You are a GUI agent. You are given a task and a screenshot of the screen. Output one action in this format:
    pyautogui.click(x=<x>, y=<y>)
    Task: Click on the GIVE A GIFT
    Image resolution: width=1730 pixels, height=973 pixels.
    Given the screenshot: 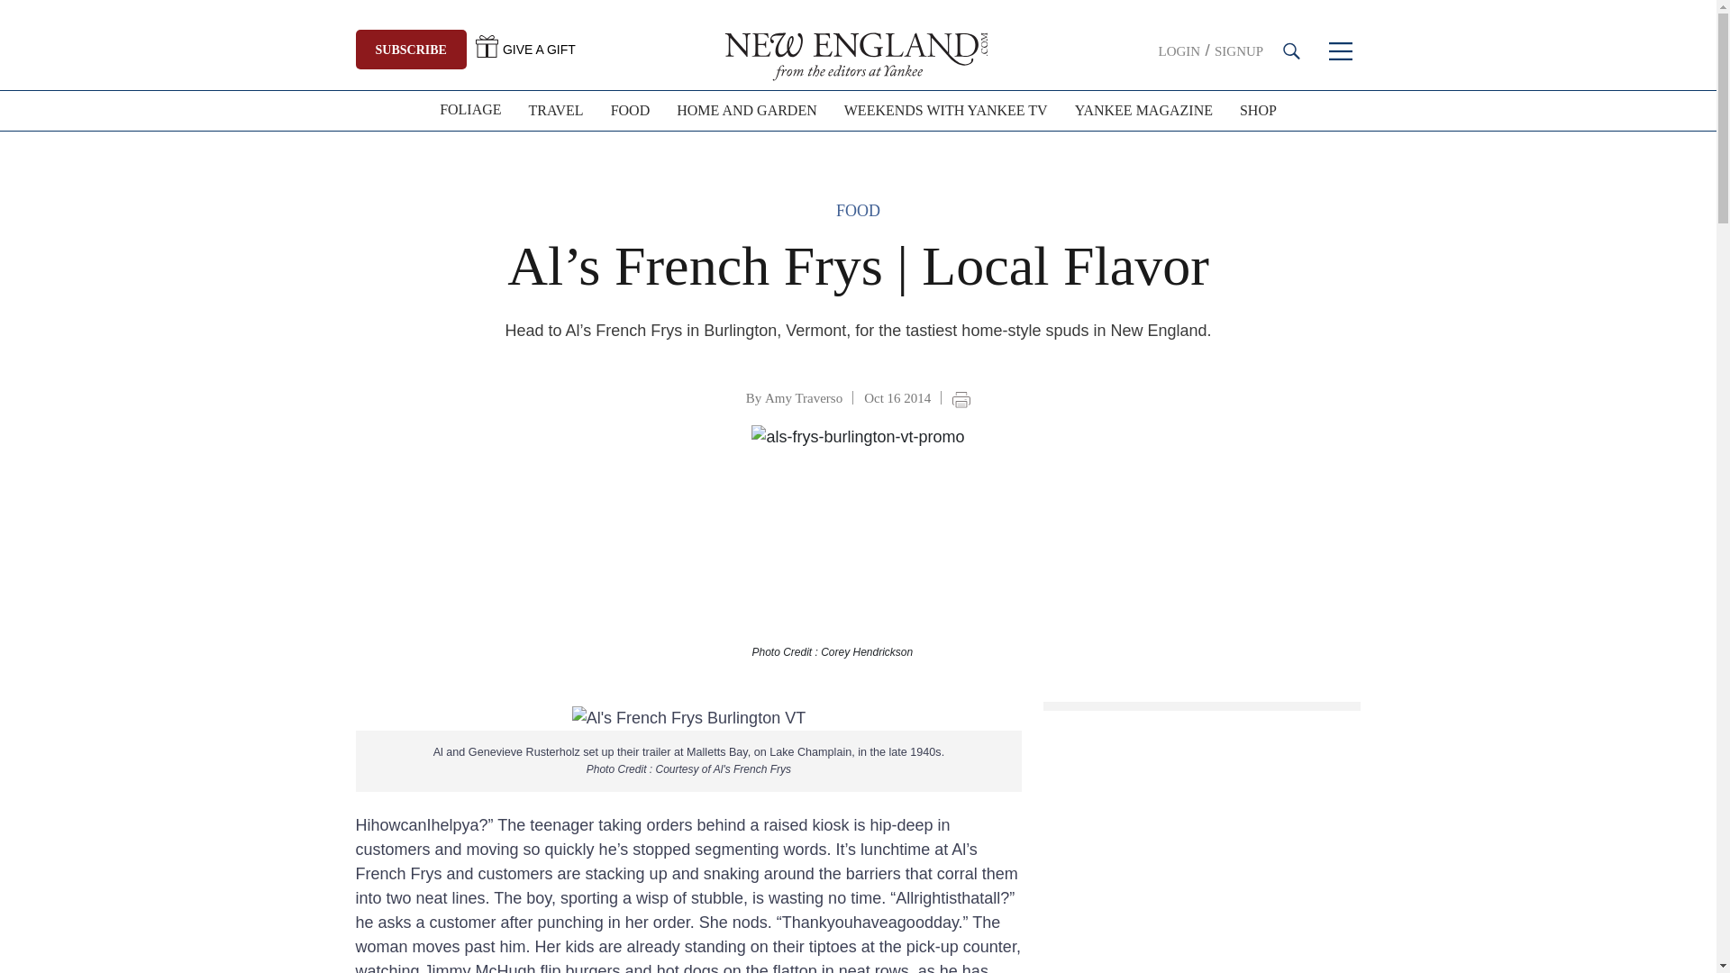 What is the action you would take?
    pyautogui.click(x=526, y=49)
    